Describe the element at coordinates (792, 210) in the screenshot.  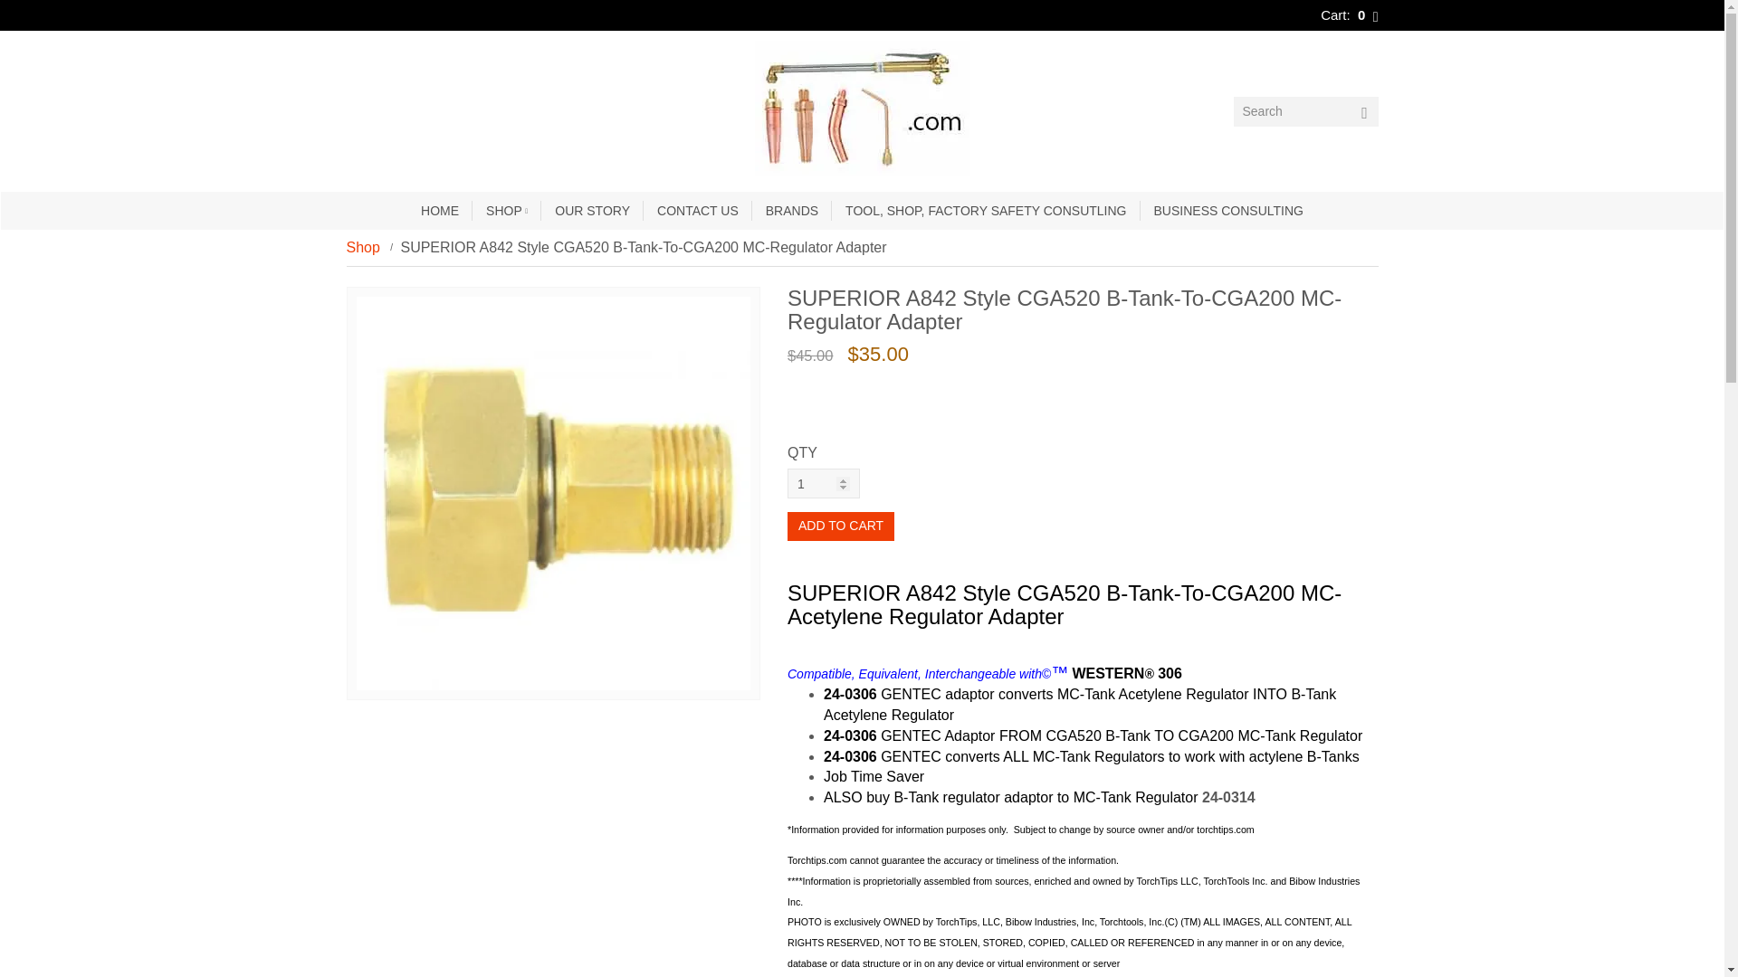
I see `BRANDS` at that location.